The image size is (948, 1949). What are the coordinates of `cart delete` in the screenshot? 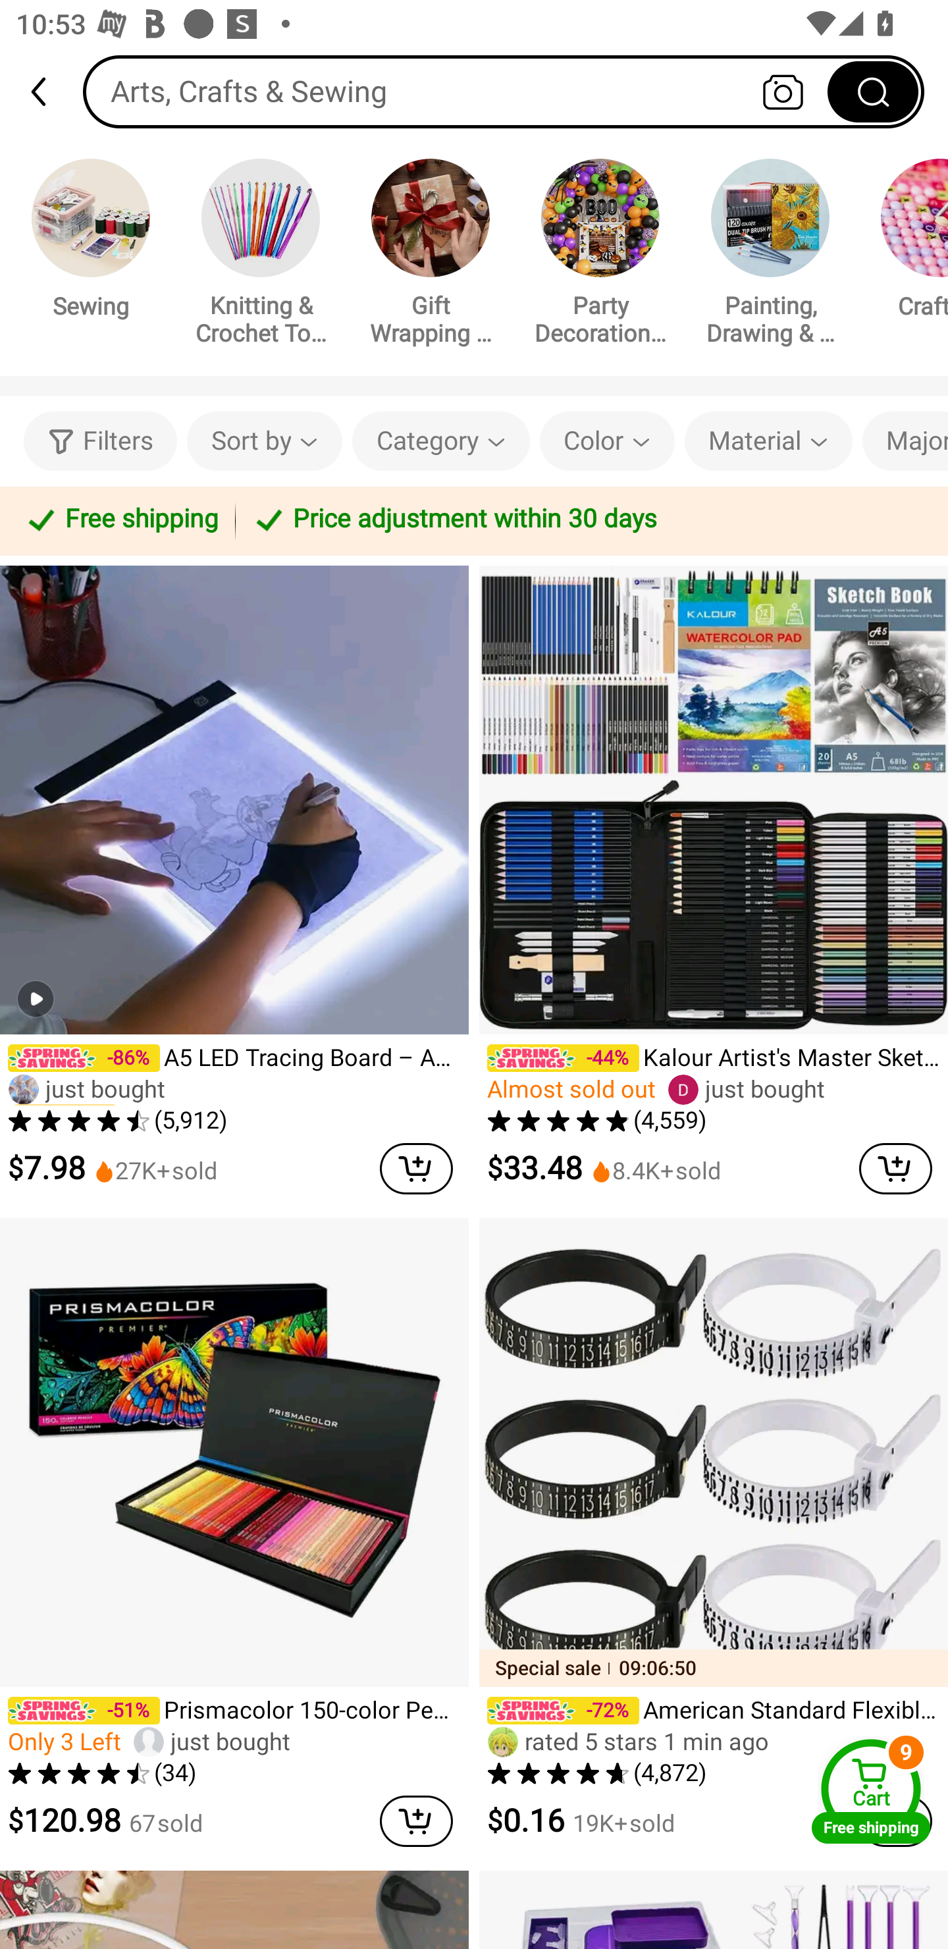 It's located at (895, 1168).